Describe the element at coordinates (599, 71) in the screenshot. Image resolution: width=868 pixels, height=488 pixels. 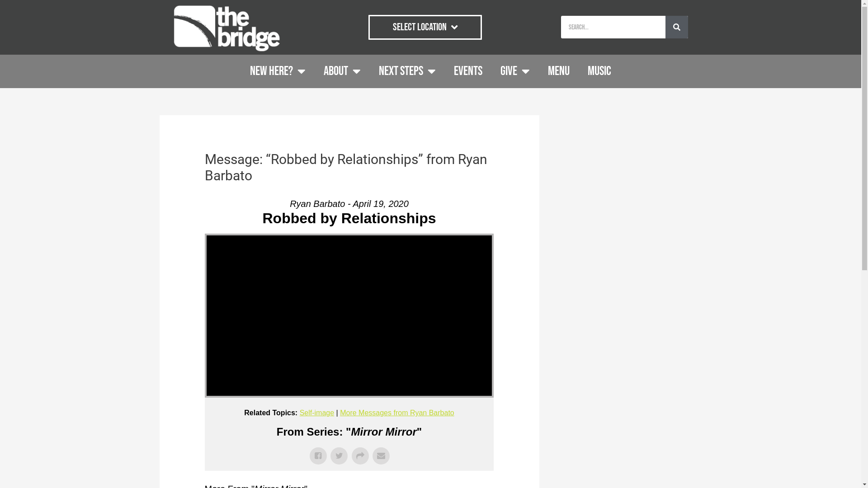
I see `MUSIC` at that location.